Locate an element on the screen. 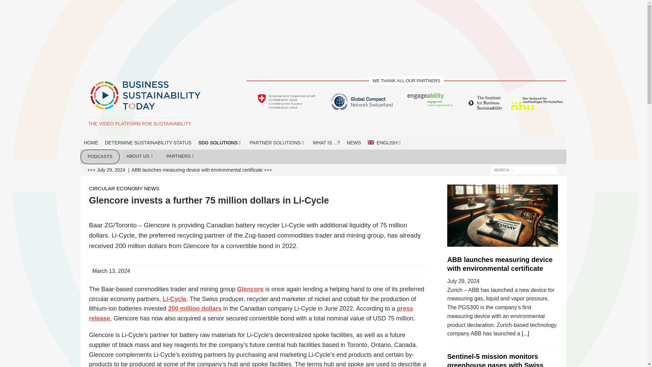 This screenshot has height=367, width=652. Global Compact Switzerland is located at coordinates (362, 102).